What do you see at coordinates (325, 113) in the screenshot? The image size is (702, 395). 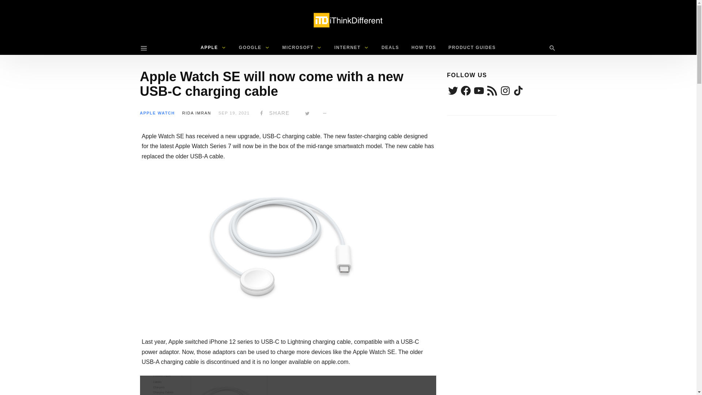 I see `More` at bounding box center [325, 113].